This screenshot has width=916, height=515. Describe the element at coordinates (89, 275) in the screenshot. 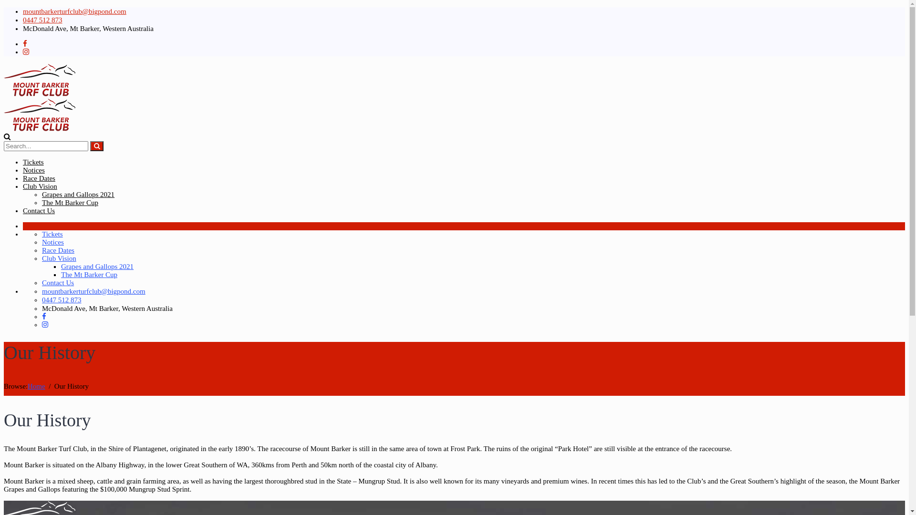

I see `The Mt Barker Cup` at that location.